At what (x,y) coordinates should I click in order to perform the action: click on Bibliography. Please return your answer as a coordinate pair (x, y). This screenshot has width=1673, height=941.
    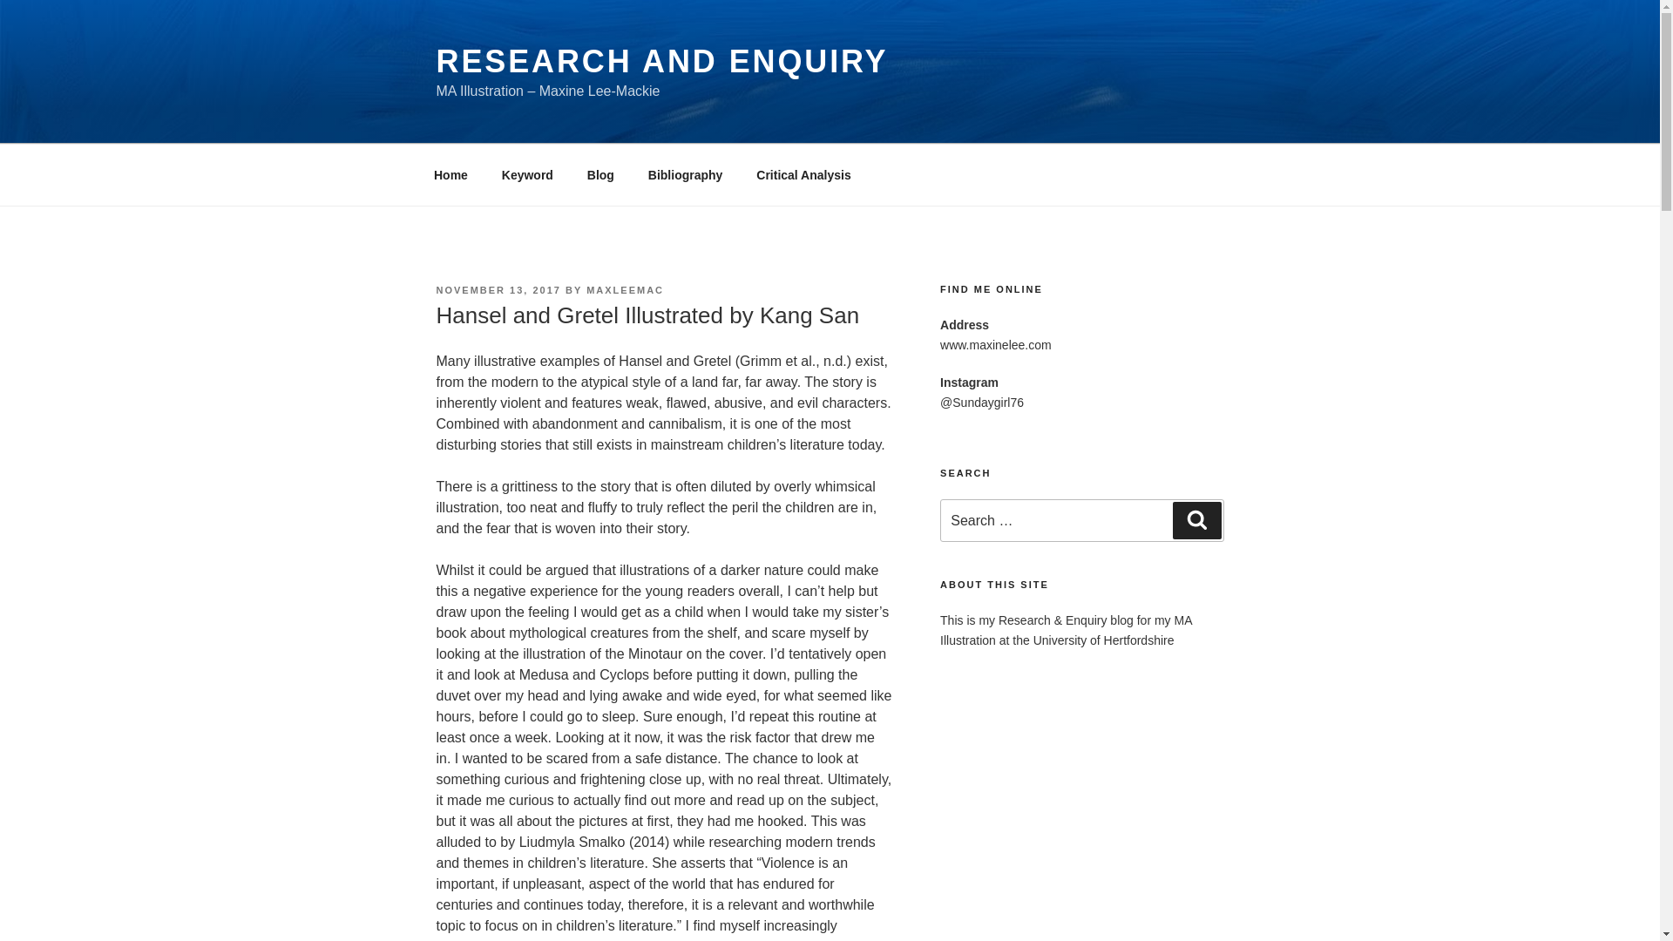
    Looking at the image, I should click on (685, 174).